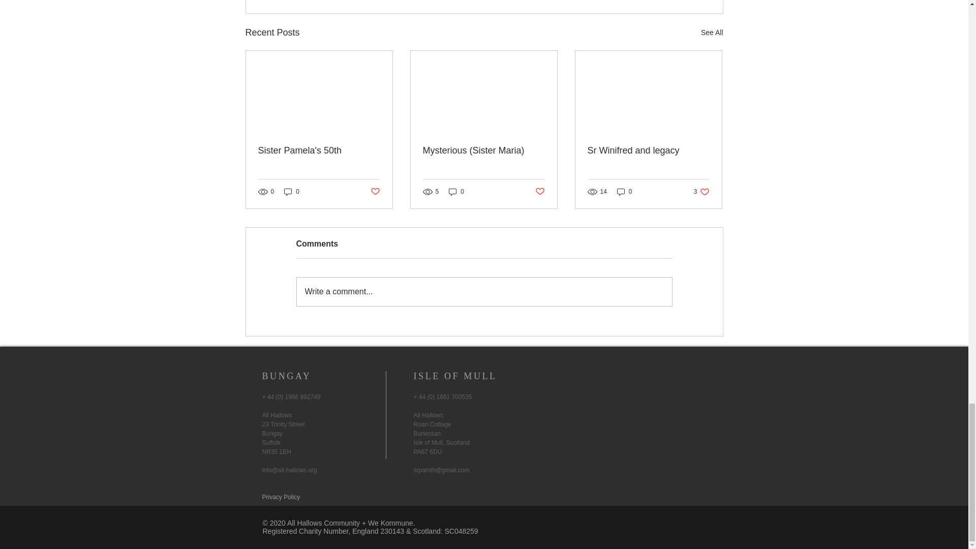  What do you see at coordinates (484, 292) in the screenshot?
I see `See All` at bounding box center [484, 292].